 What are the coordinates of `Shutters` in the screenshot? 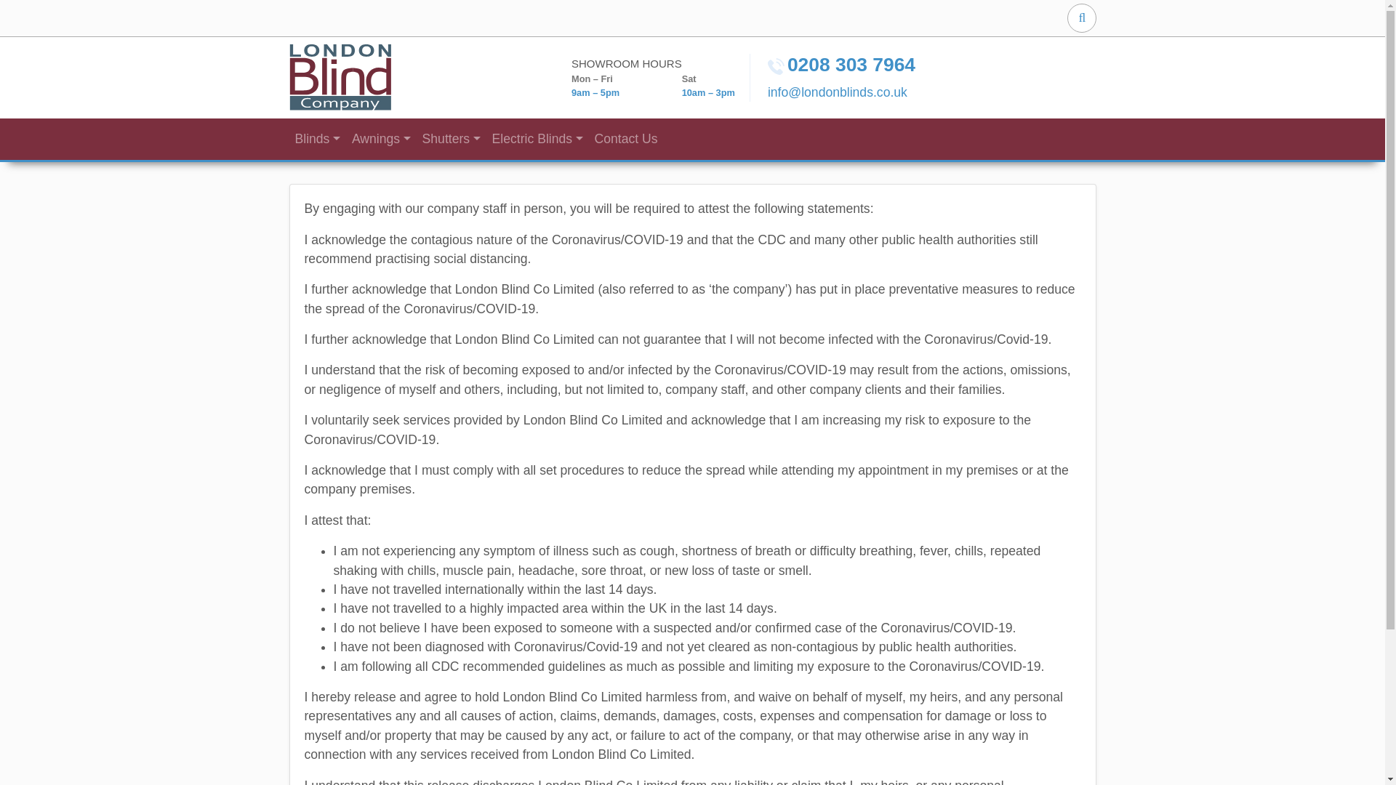 It's located at (451, 139).